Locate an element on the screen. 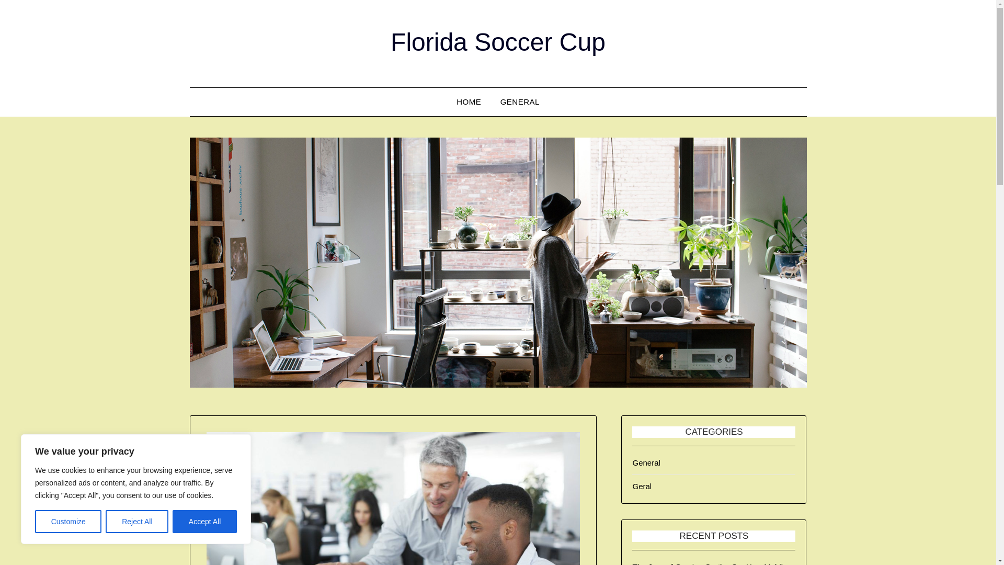 This screenshot has height=565, width=1004. Florida Soccer Cup is located at coordinates (498, 42).